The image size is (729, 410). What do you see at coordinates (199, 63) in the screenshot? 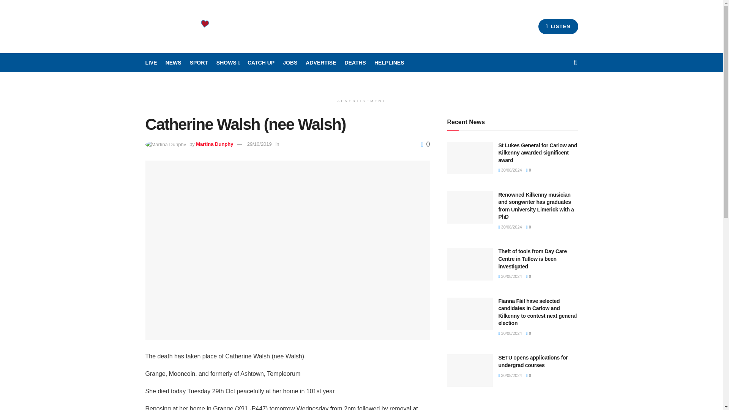
I see `KCLR Sport on Scoreline.ie` at bounding box center [199, 63].